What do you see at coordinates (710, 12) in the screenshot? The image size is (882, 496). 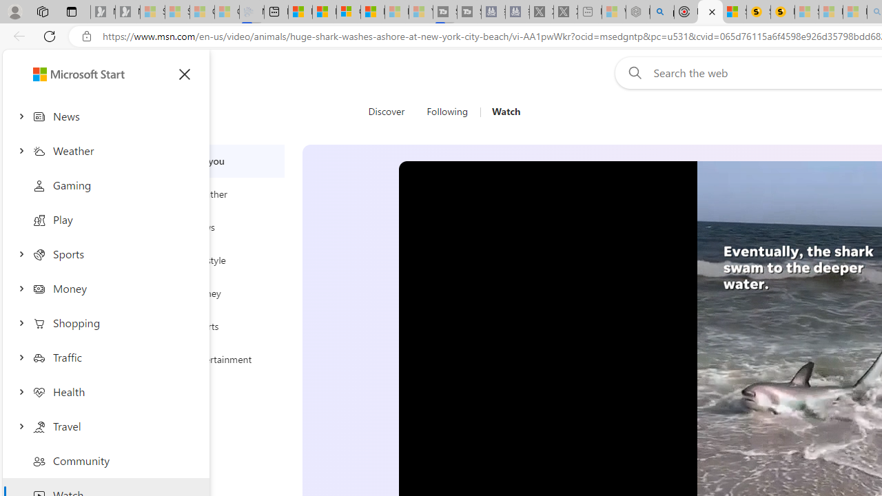 I see `Huge shark washes ashore at New York City beach | Watch` at bounding box center [710, 12].